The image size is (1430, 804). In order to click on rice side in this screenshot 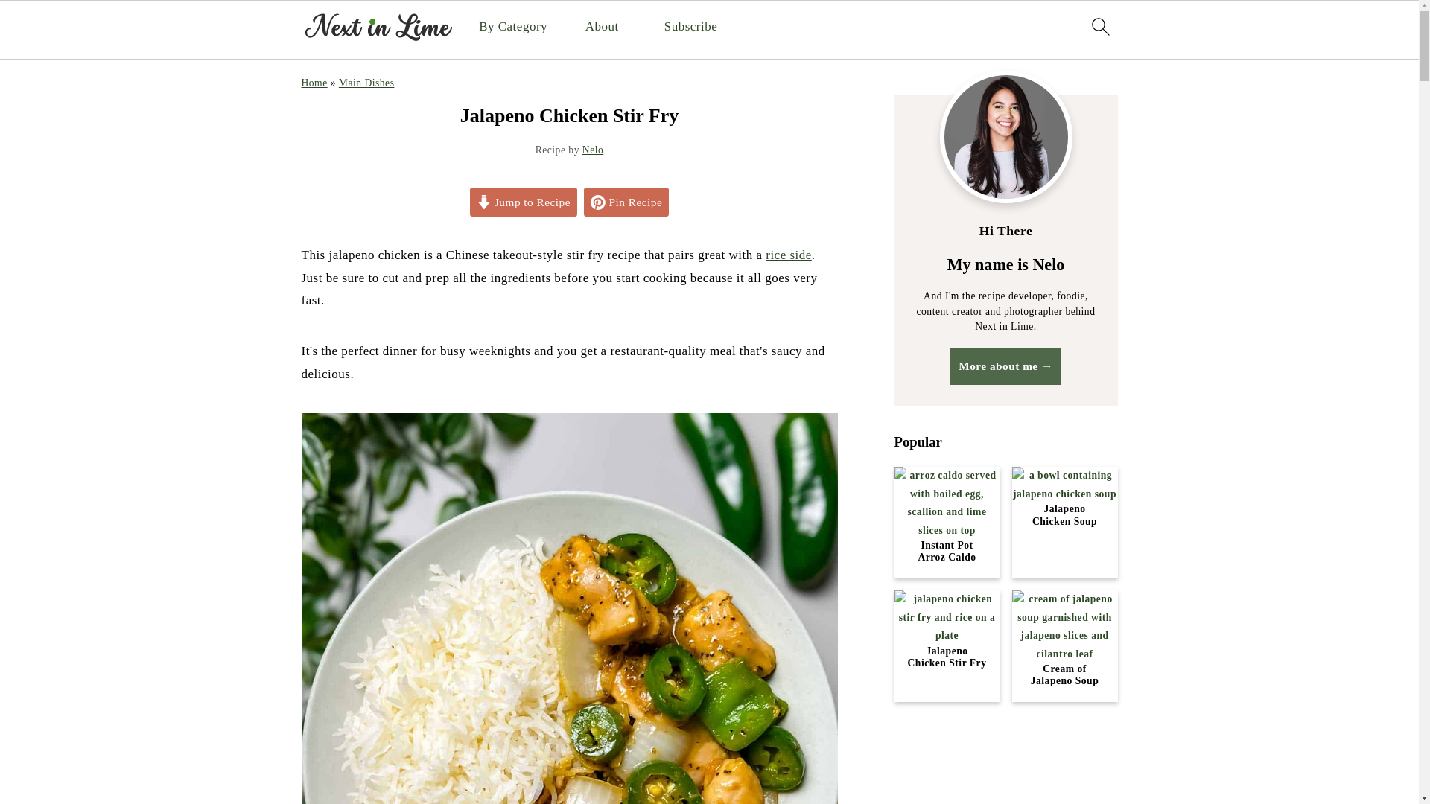, I will do `click(788, 255)`.